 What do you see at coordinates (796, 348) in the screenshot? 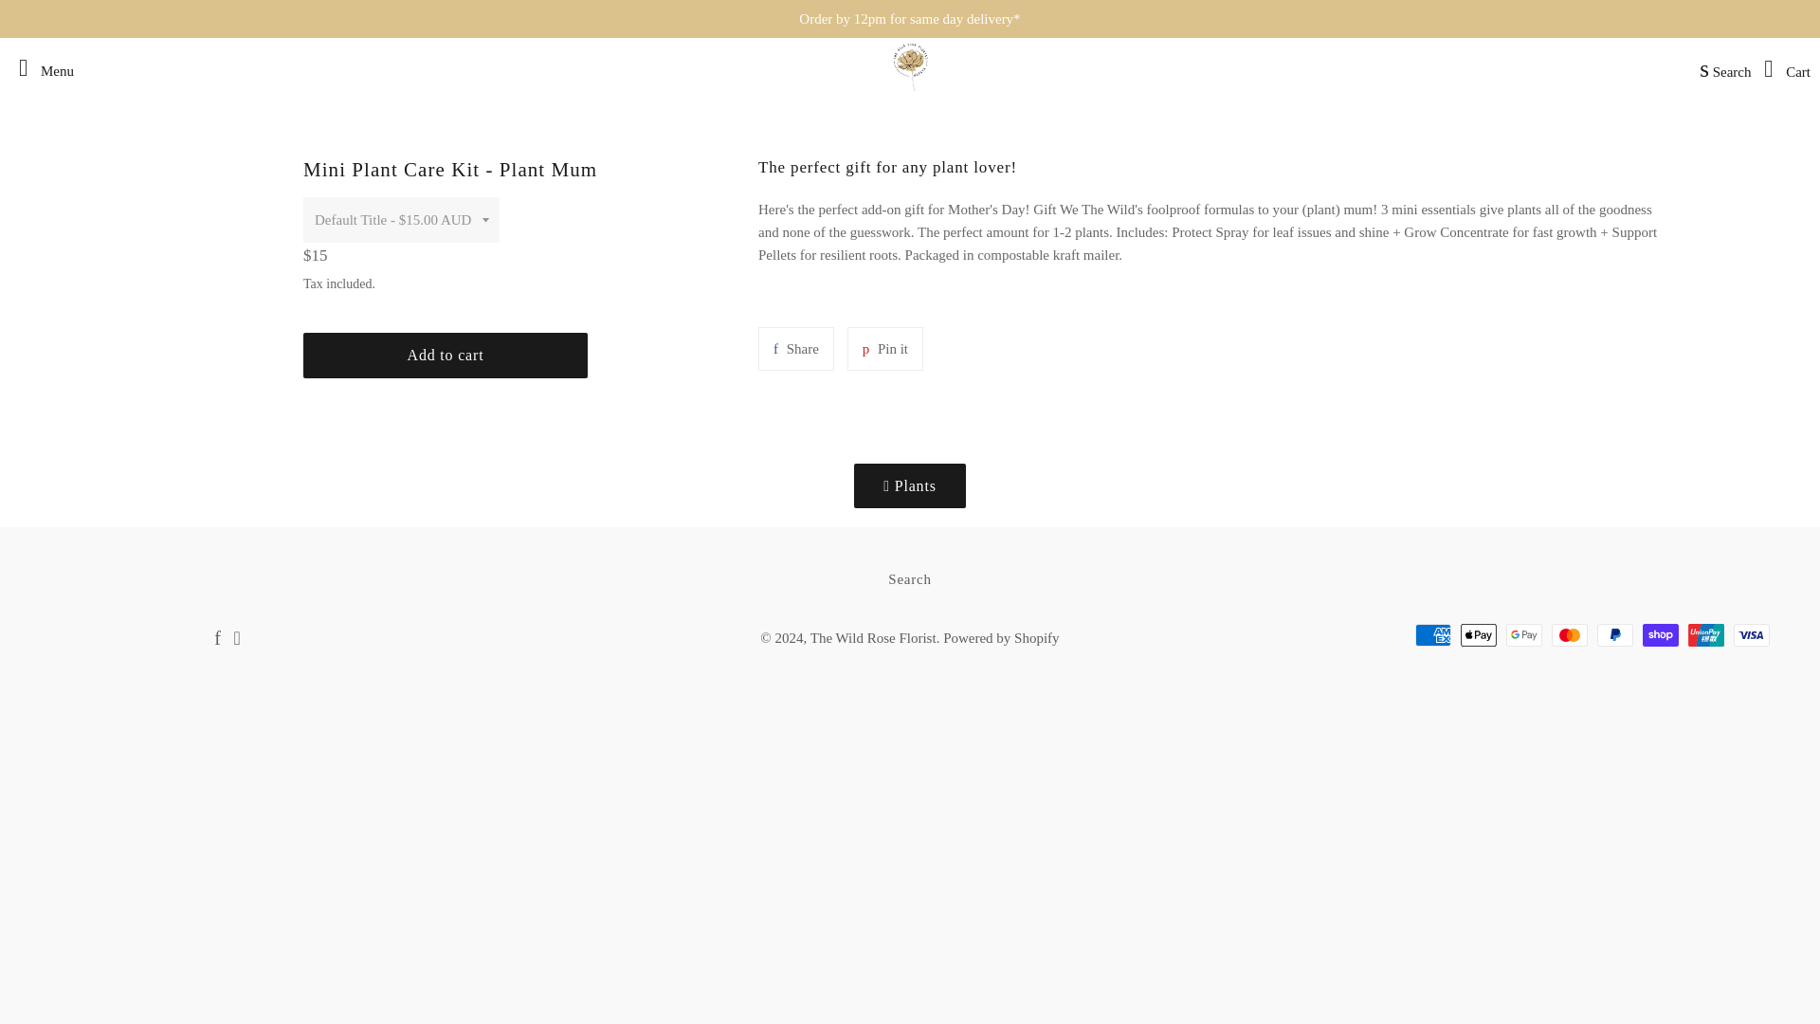
I see `Share on Facebook` at bounding box center [796, 348].